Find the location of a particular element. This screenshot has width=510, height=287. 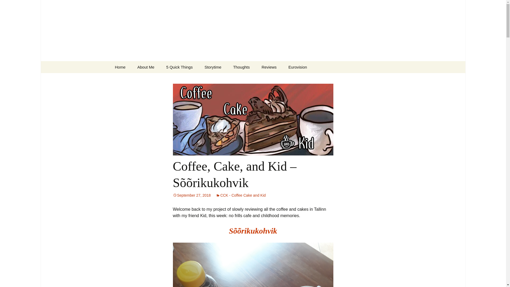

September 27, 2018 is located at coordinates (192, 195).